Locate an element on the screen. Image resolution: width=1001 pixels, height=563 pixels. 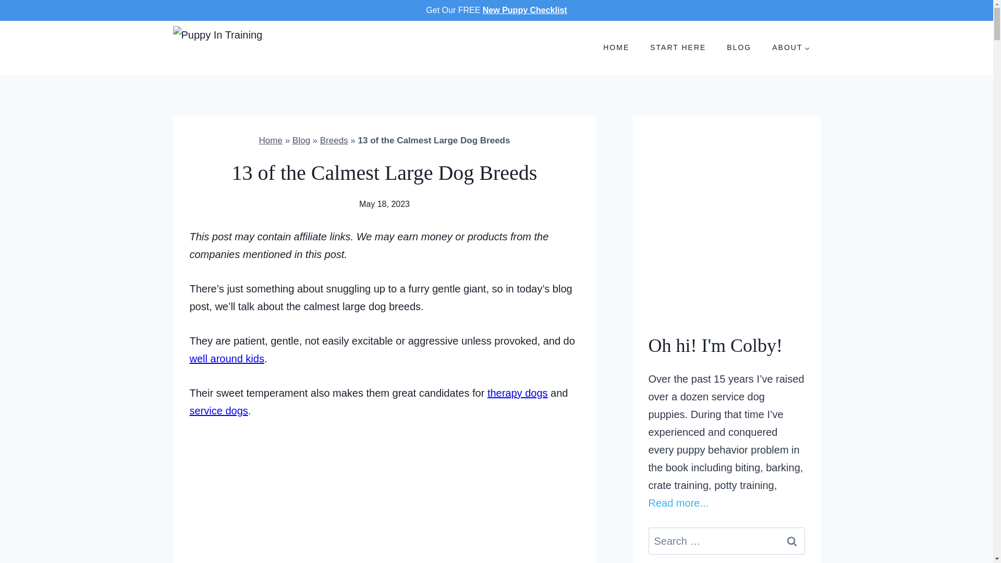
Search is located at coordinates (791, 541).